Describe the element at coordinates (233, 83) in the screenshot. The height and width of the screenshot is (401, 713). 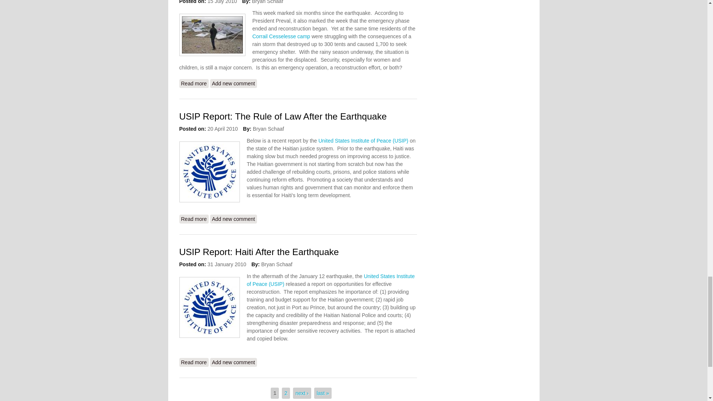
I see `Add a new comment to this page.` at that location.